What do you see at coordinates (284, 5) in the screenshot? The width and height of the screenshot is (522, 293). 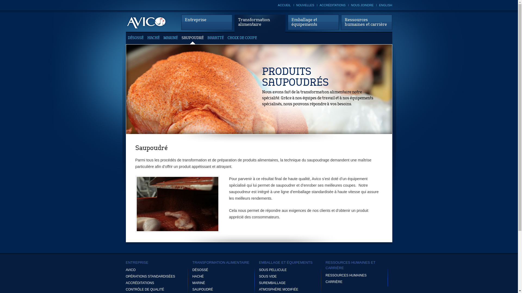 I see `ACCUEIL` at bounding box center [284, 5].